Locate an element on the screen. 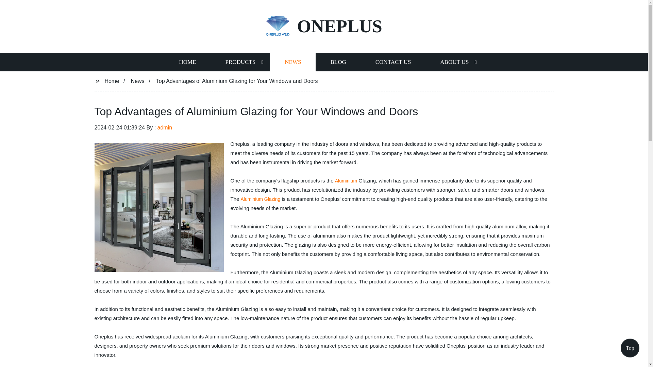  CONTACT US is located at coordinates (393, 62).